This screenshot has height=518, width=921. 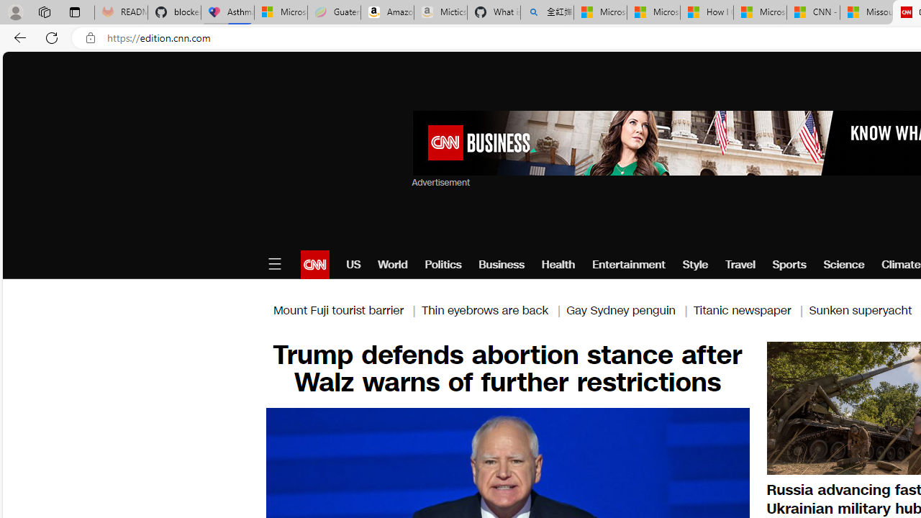 What do you see at coordinates (353, 265) in the screenshot?
I see `US` at bounding box center [353, 265].